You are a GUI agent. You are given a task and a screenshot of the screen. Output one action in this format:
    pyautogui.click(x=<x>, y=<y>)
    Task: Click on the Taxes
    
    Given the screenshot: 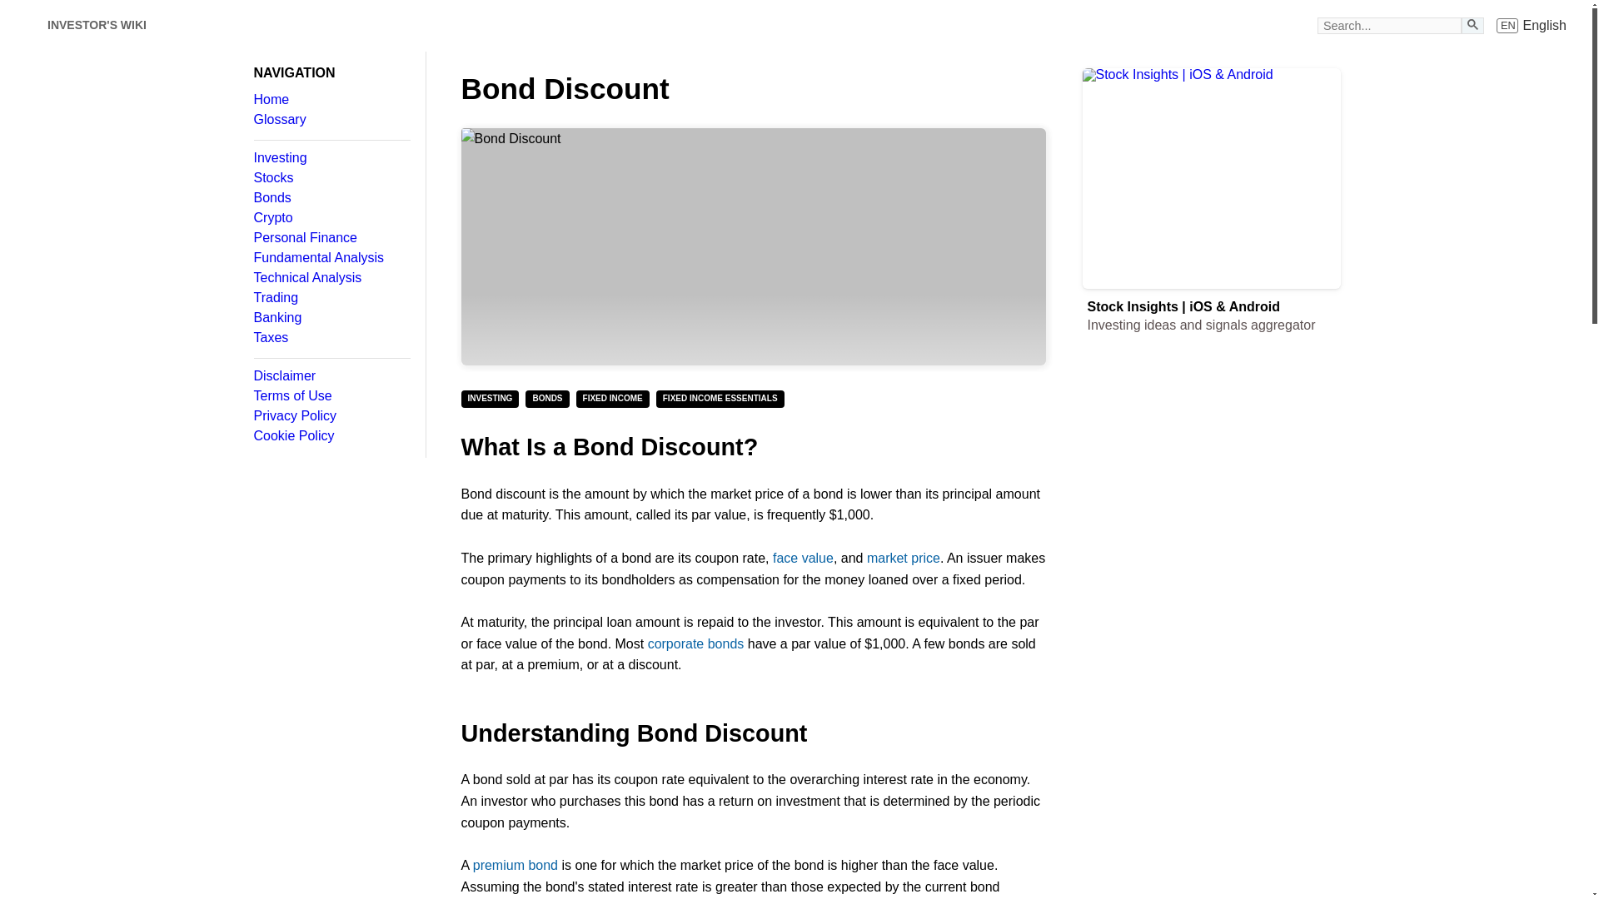 What is the action you would take?
    pyautogui.click(x=331, y=338)
    